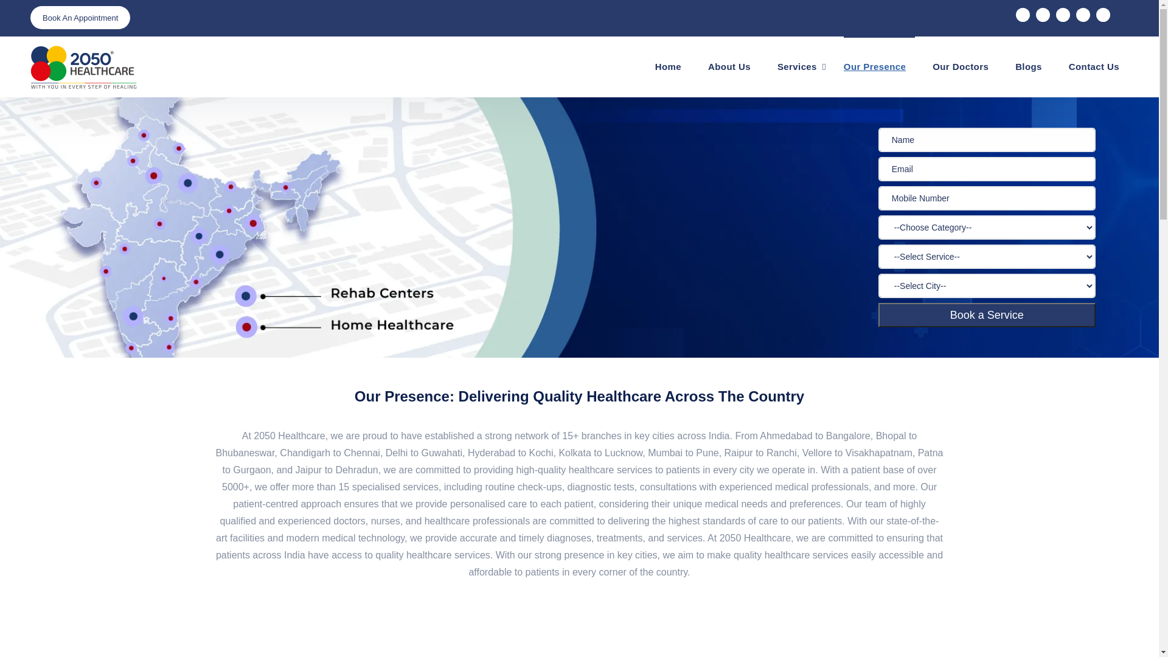 Image resolution: width=1168 pixels, height=657 pixels. What do you see at coordinates (734, 67) in the screenshot?
I see `About Us` at bounding box center [734, 67].